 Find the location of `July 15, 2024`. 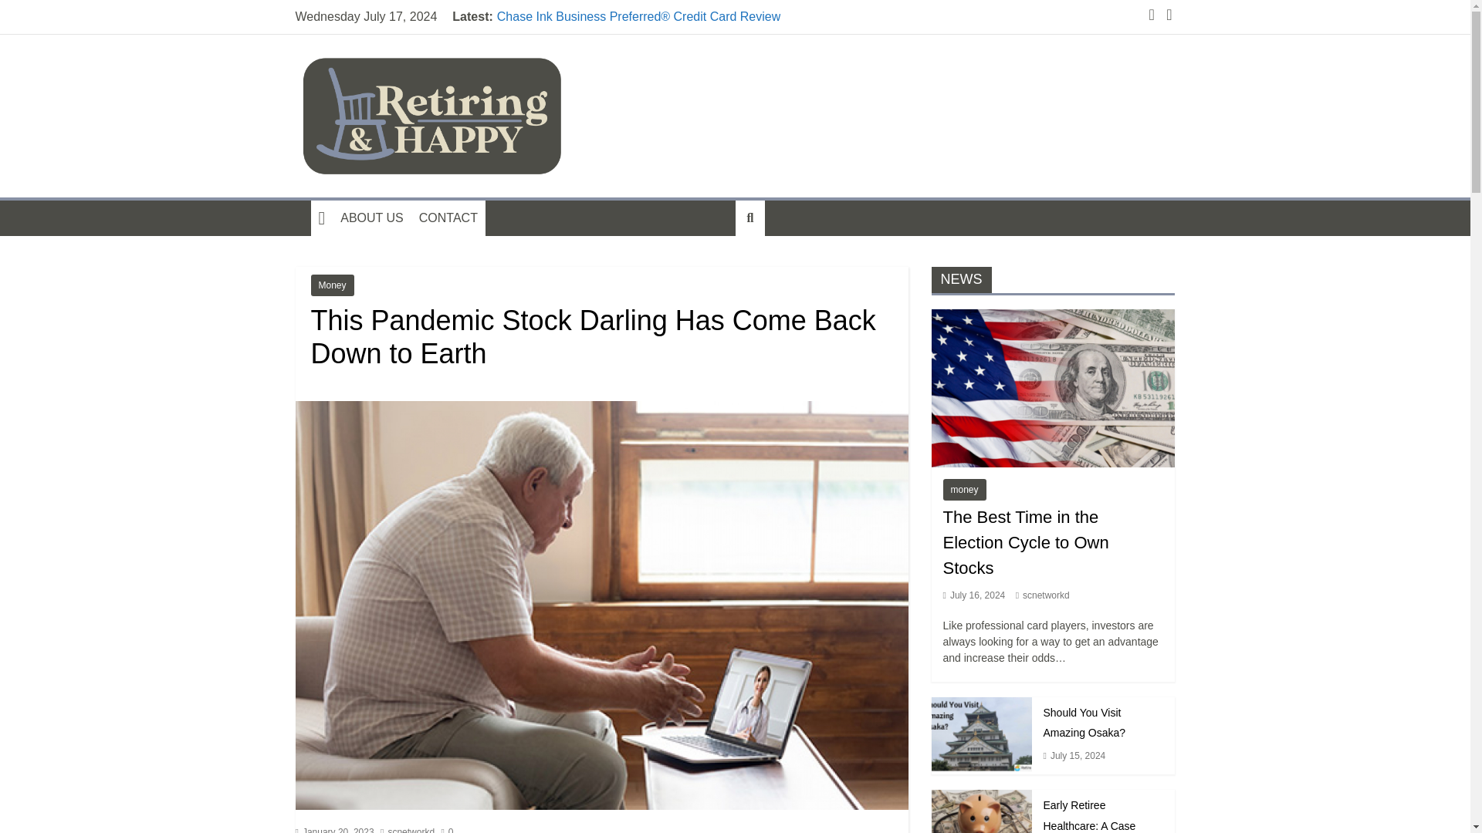

July 15, 2024 is located at coordinates (1078, 756).